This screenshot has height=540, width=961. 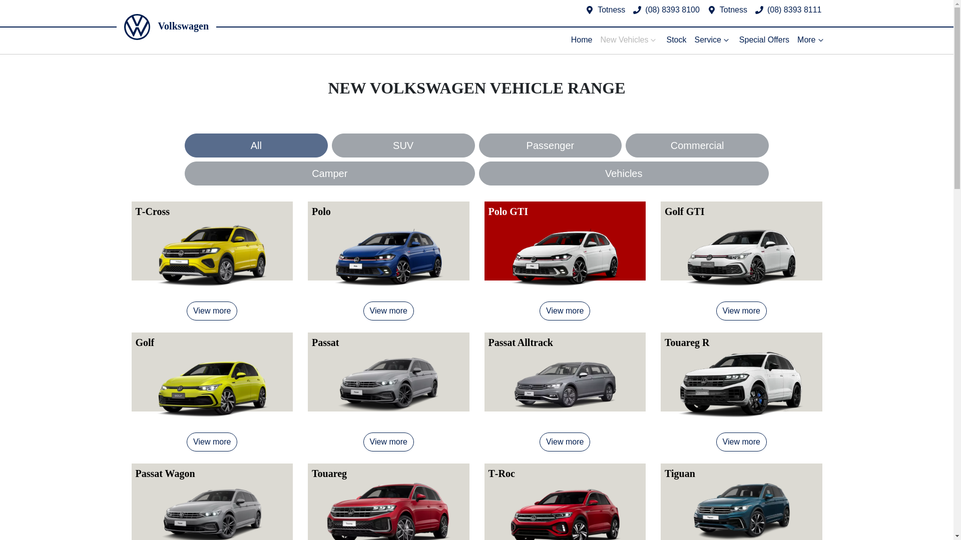 I want to click on Stock, so click(x=676, y=40).